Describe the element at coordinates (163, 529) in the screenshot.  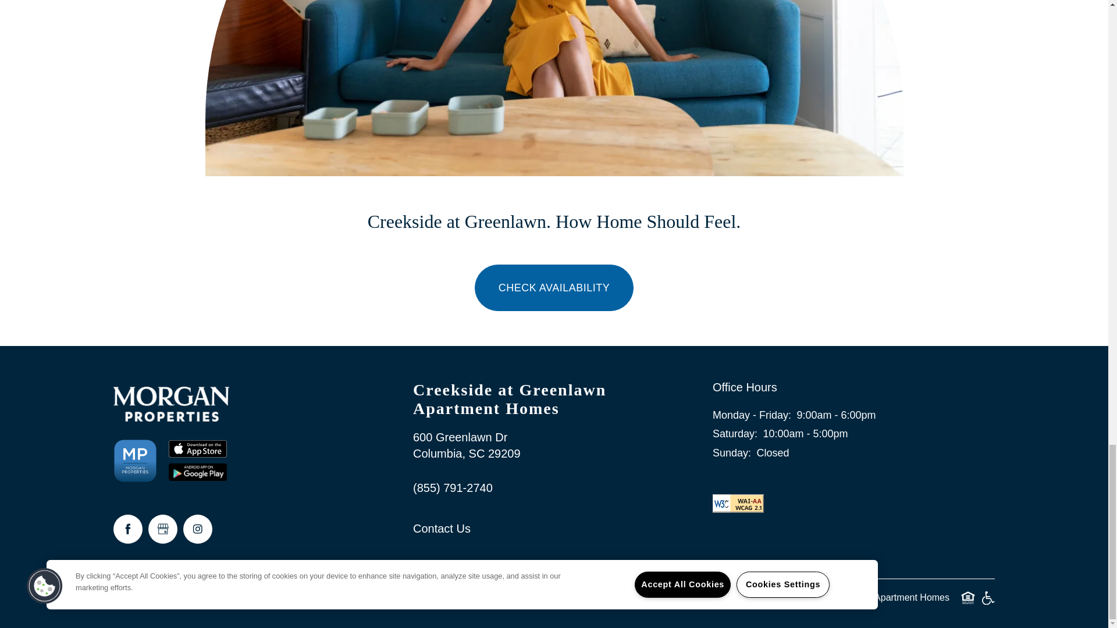
I see `Google My Business` at that location.